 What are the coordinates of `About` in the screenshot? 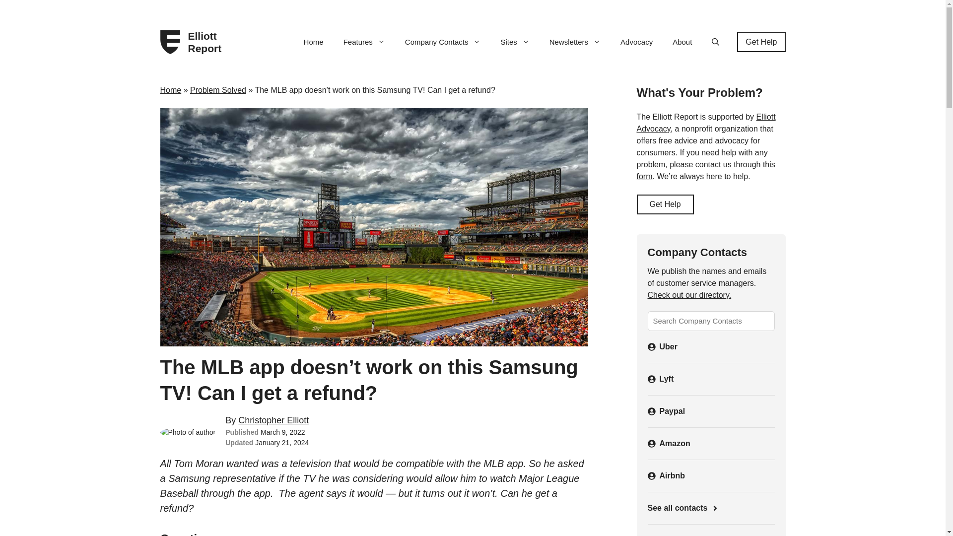 It's located at (682, 42).